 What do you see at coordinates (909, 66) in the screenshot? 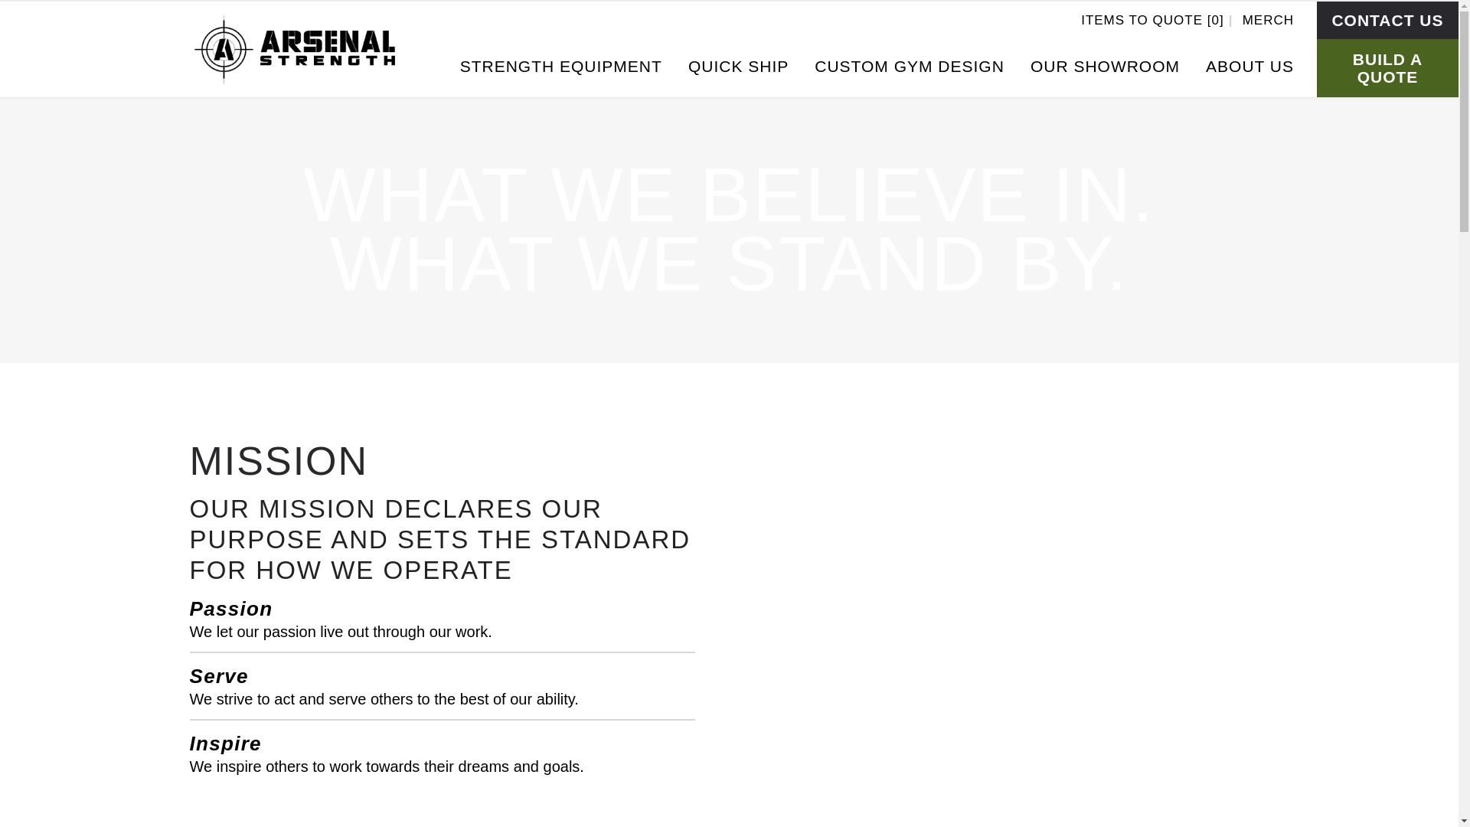
I see `CUSTOM GYM DESIGN` at bounding box center [909, 66].